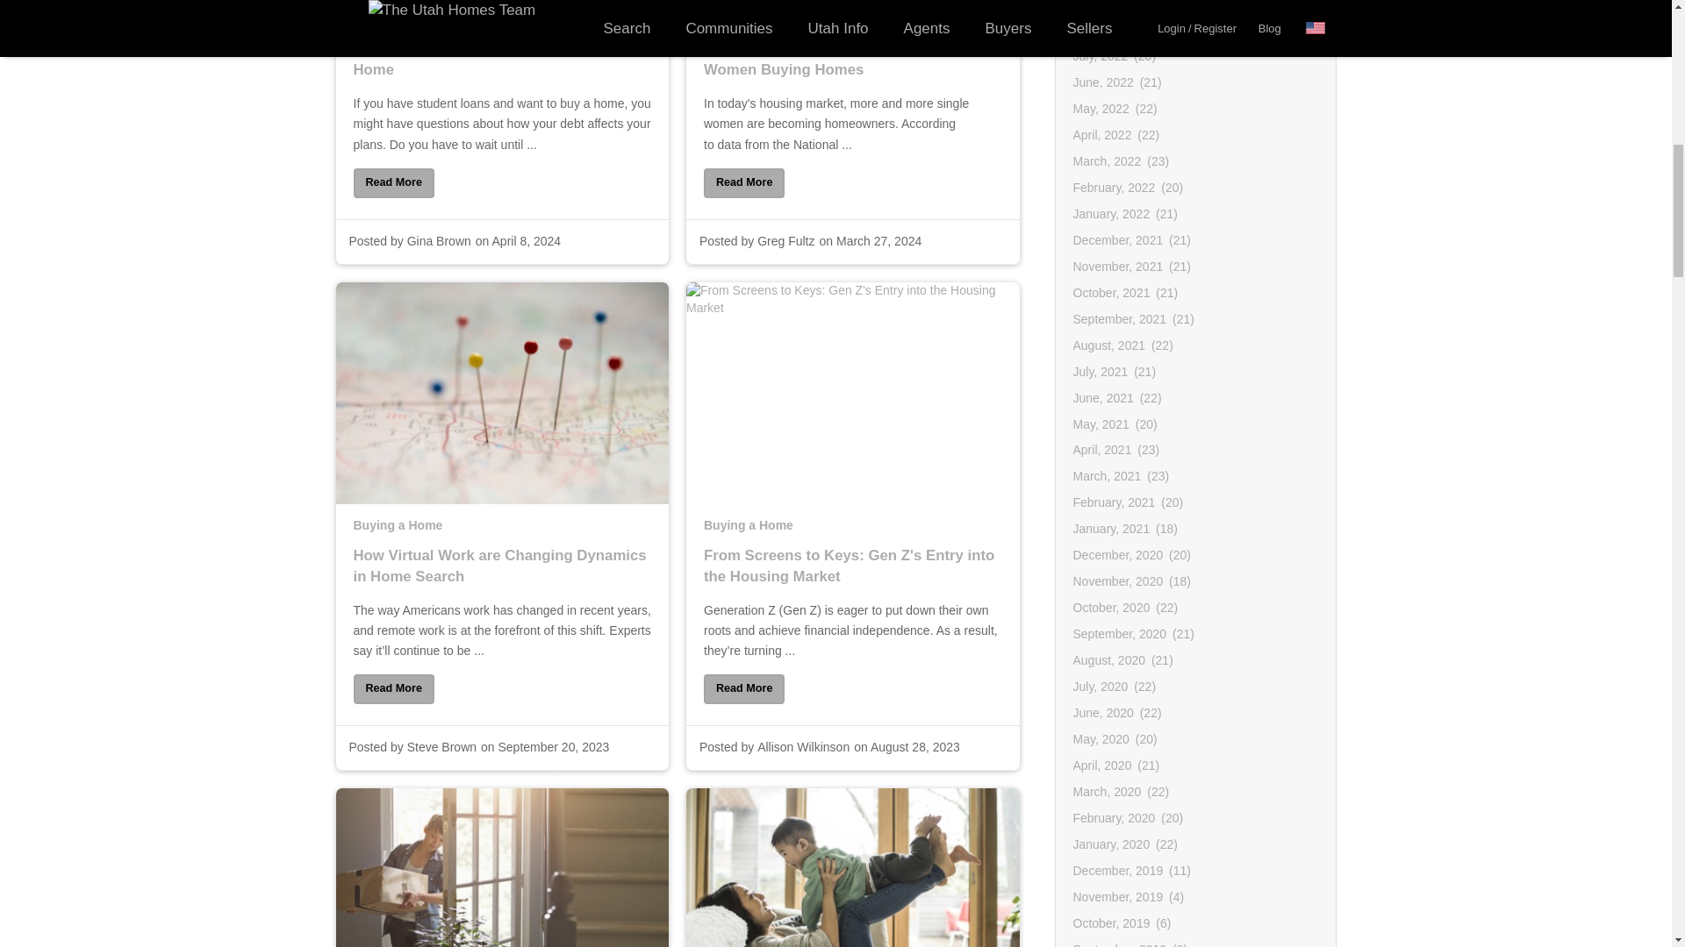 This screenshot has height=947, width=1685. What do you see at coordinates (501, 74) in the screenshot?
I see `Overcoming Student Loans to Own Your Home` at bounding box center [501, 74].